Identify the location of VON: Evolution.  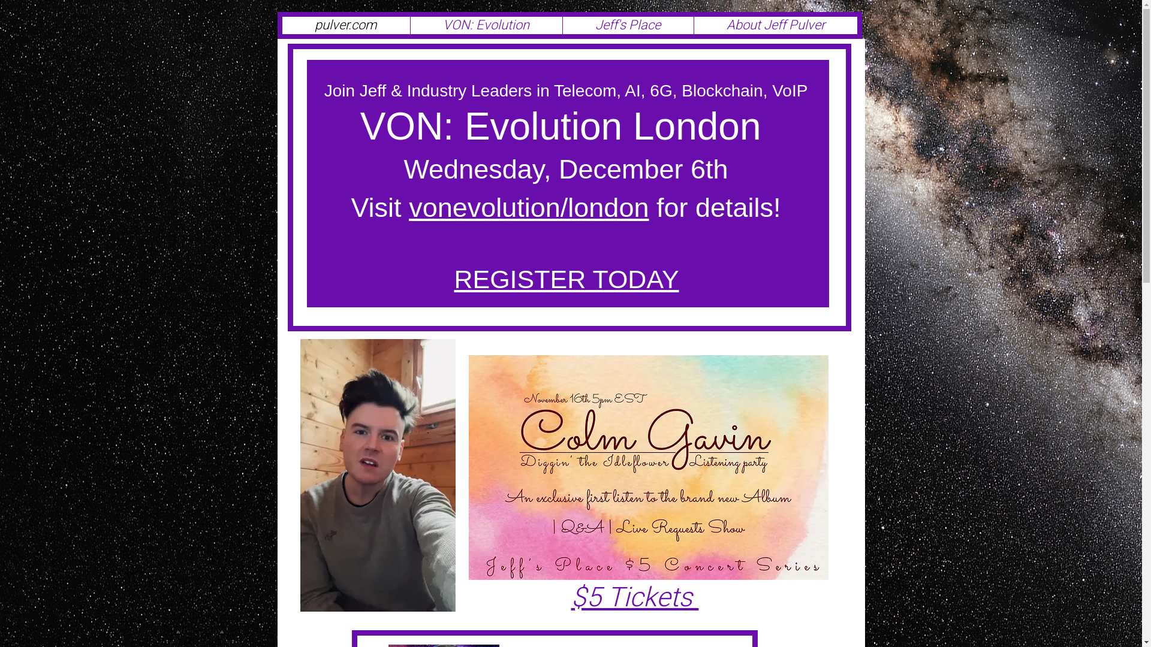
(486, 25).